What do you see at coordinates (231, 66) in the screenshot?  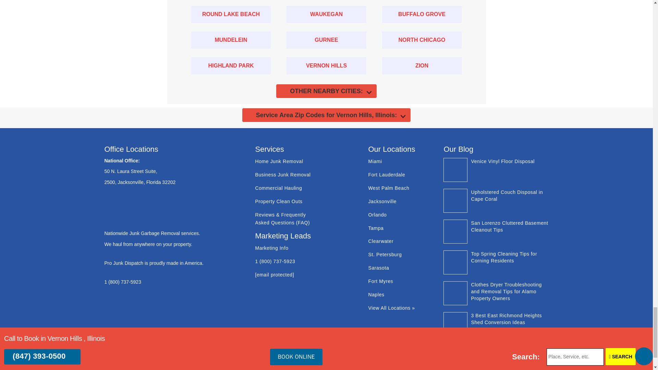 I see `Lake County IL Lake County - IL - T80 City of Highland Park` at bounding box center [231, 66].